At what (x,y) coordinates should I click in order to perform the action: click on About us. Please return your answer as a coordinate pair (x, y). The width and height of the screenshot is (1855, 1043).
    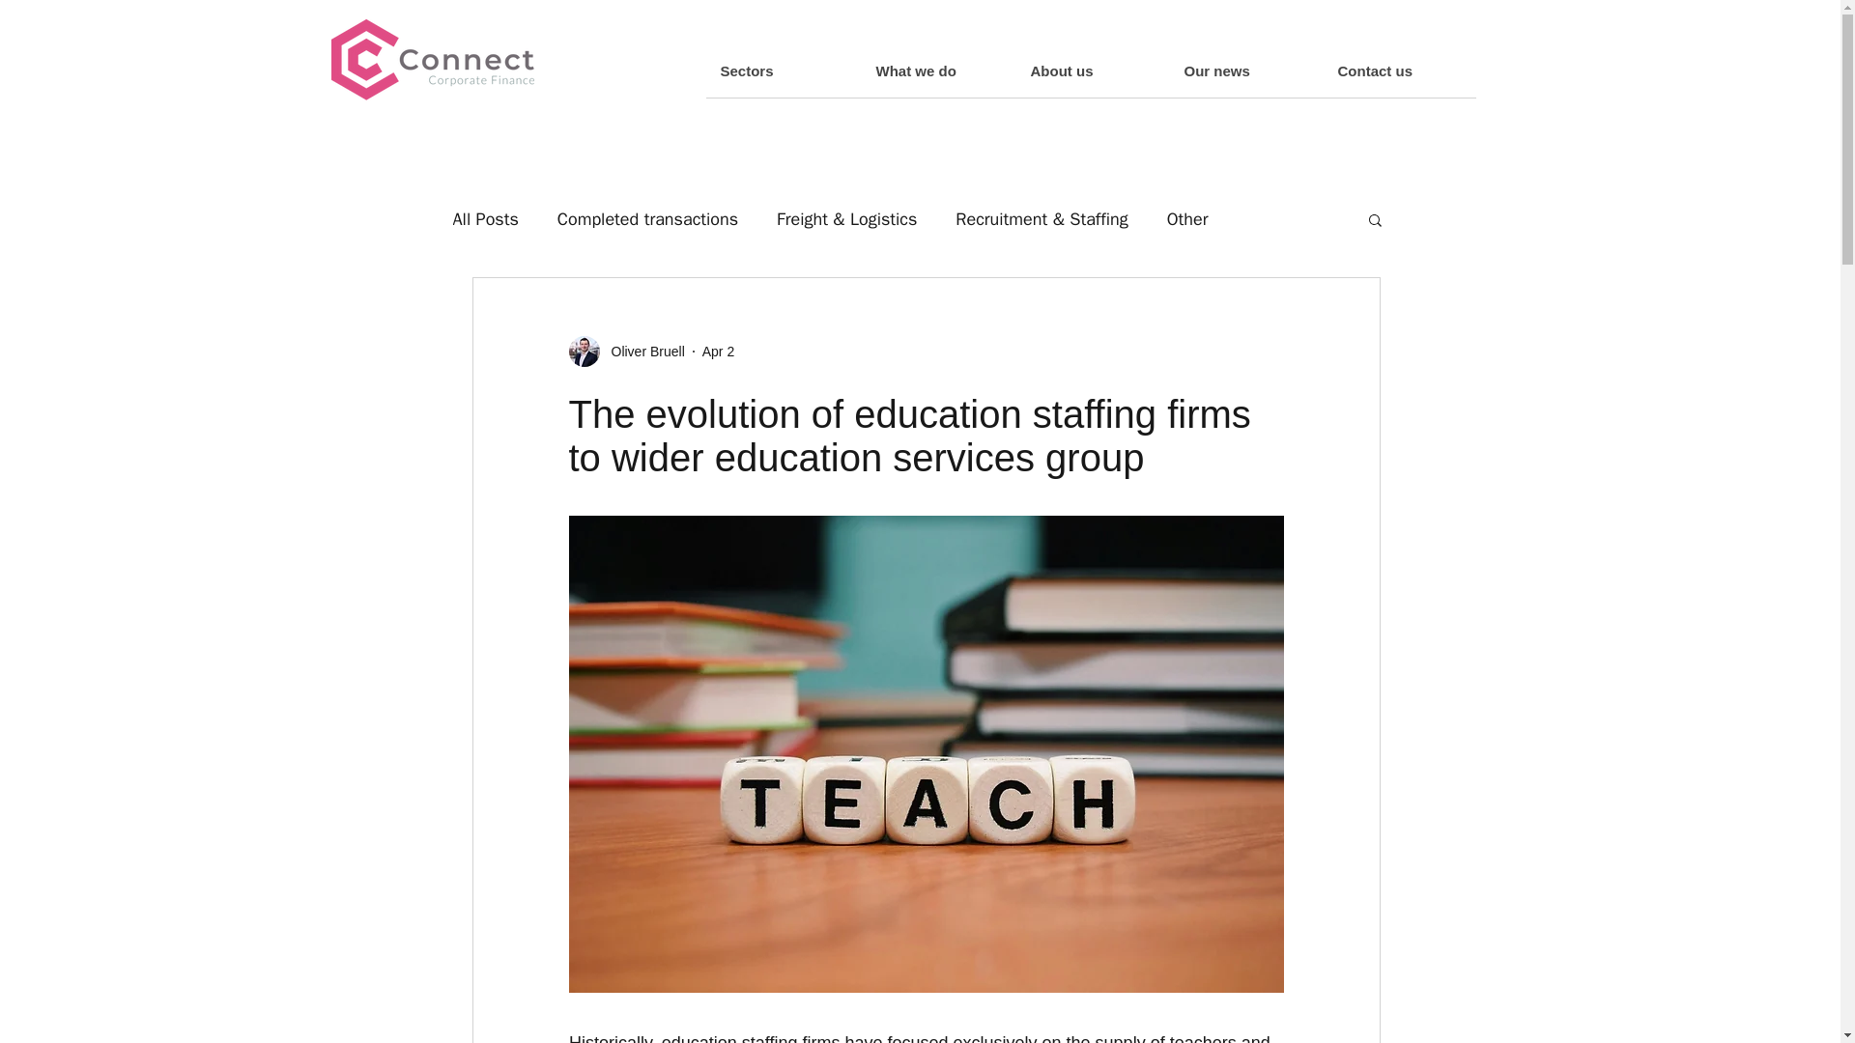
    Looking at the image, I should click on (1092, 71).